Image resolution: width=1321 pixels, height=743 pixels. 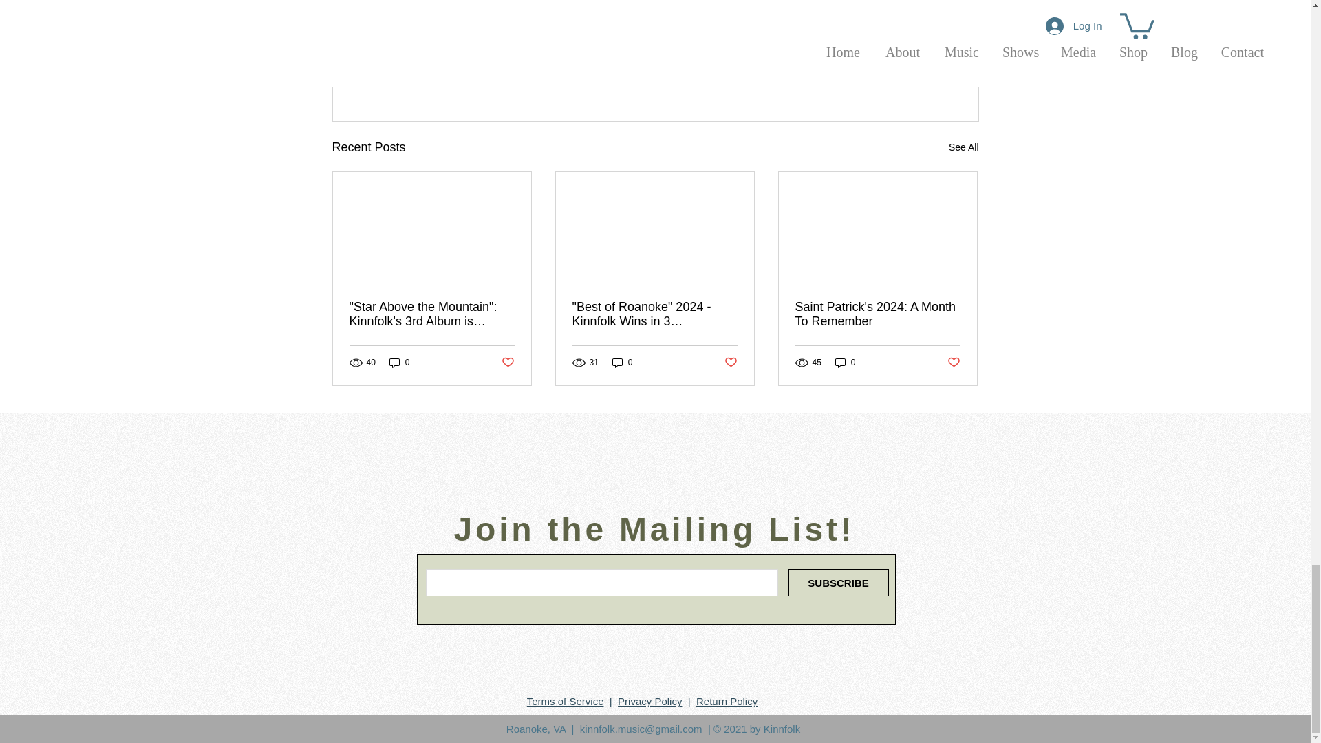 I want to click on See All, so click(x=963, y=147).